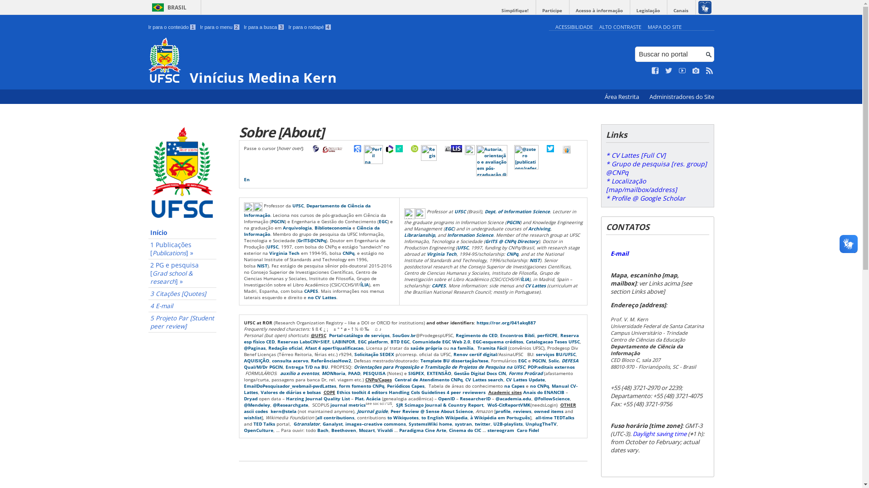 This screenshot has height=488, width=869. I want to click on E-mail, so click(619, 253).